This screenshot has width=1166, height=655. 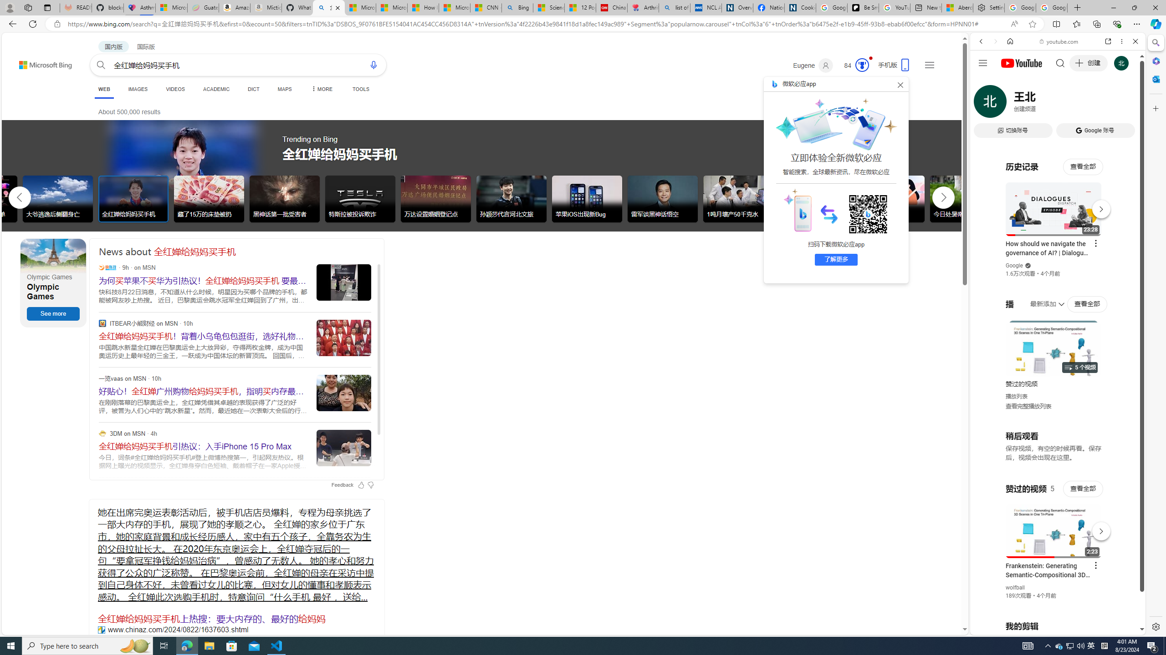 What do you see at coordinates (1078, 8) in the screenshot?
I see `New Tab` at bounding box center [1078, 8].